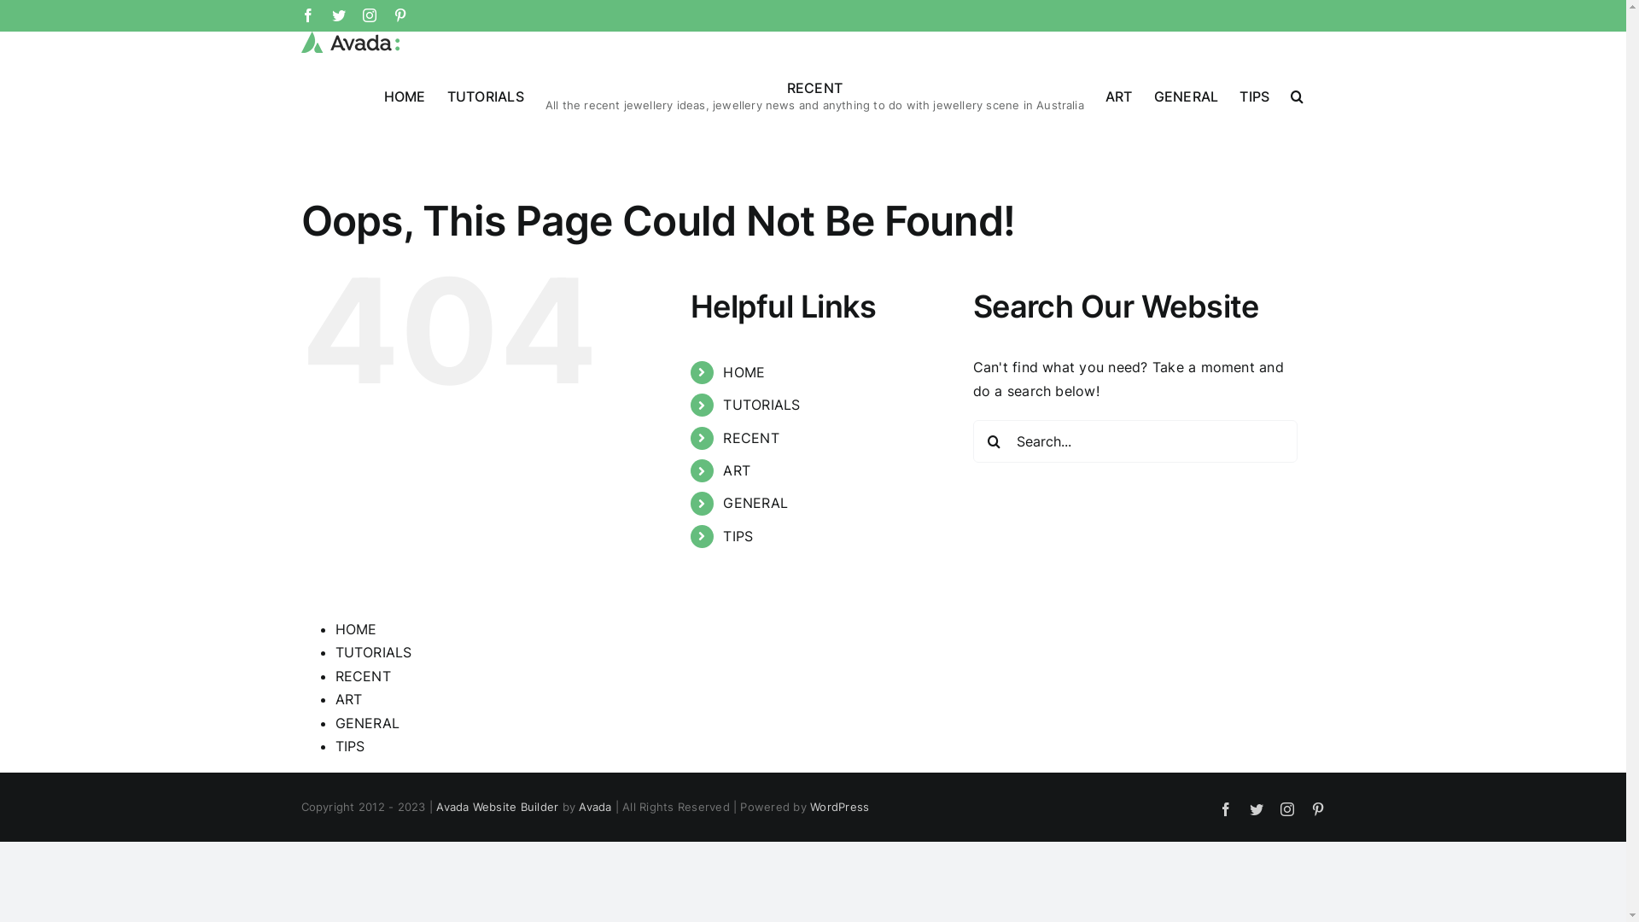  Describe the element at coordinates (738, 536) in the screenshot. I see `TIPS` at that location.